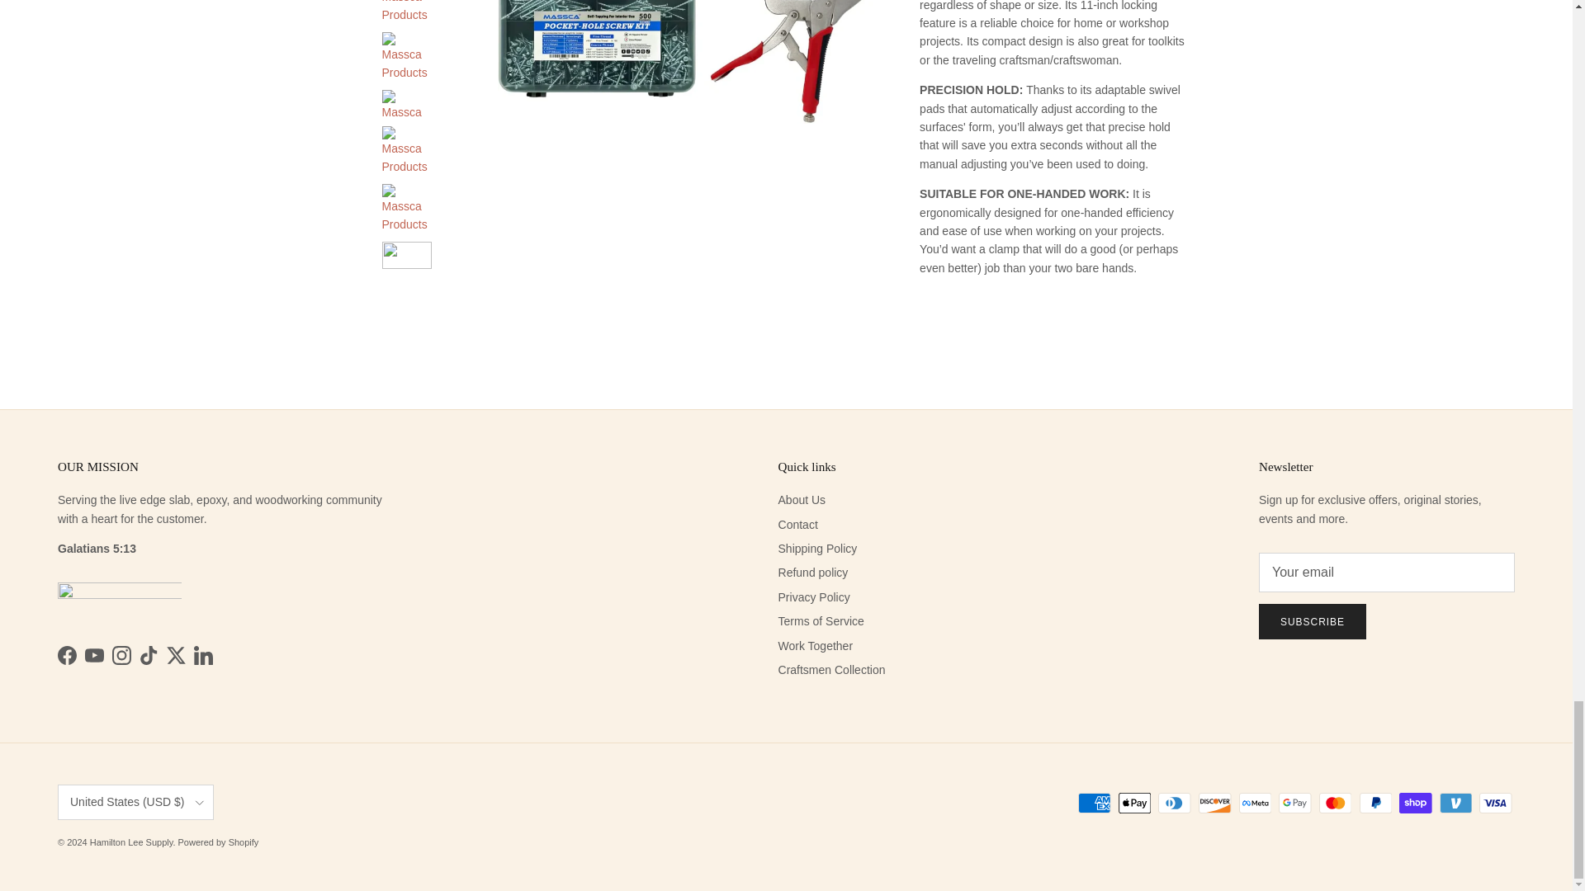 The width and height of the screenshot is (1585, 891). What do you see at coordinates (1294, 804) in the screenshot?
I see `Google Pay` at bounding box center [1294, 804].